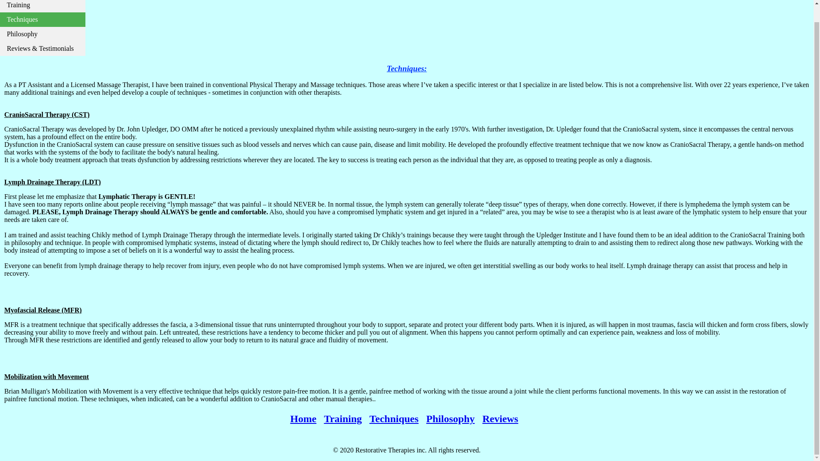 The height and width of the screenshot is (461, 820). What do you see at coordinates (500, 418) in the screenshot?
I see `Reviews` at bounding box center [500, 418].